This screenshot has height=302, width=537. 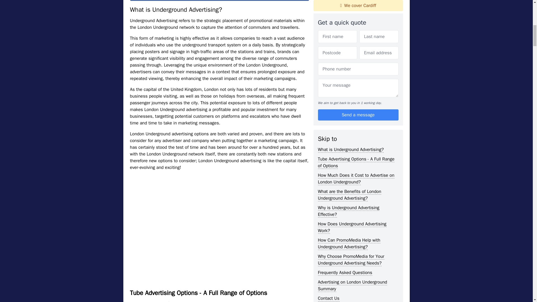 What do you see at coordinates (328, 140) in the screenshot?
I see `Contact Us` at bounding box center [328, 140].